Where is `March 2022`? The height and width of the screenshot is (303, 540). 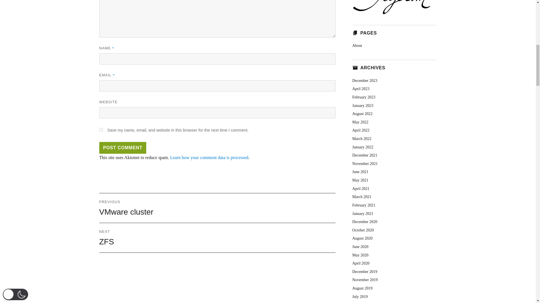
March 2022 is located at coordinates (362, 139).